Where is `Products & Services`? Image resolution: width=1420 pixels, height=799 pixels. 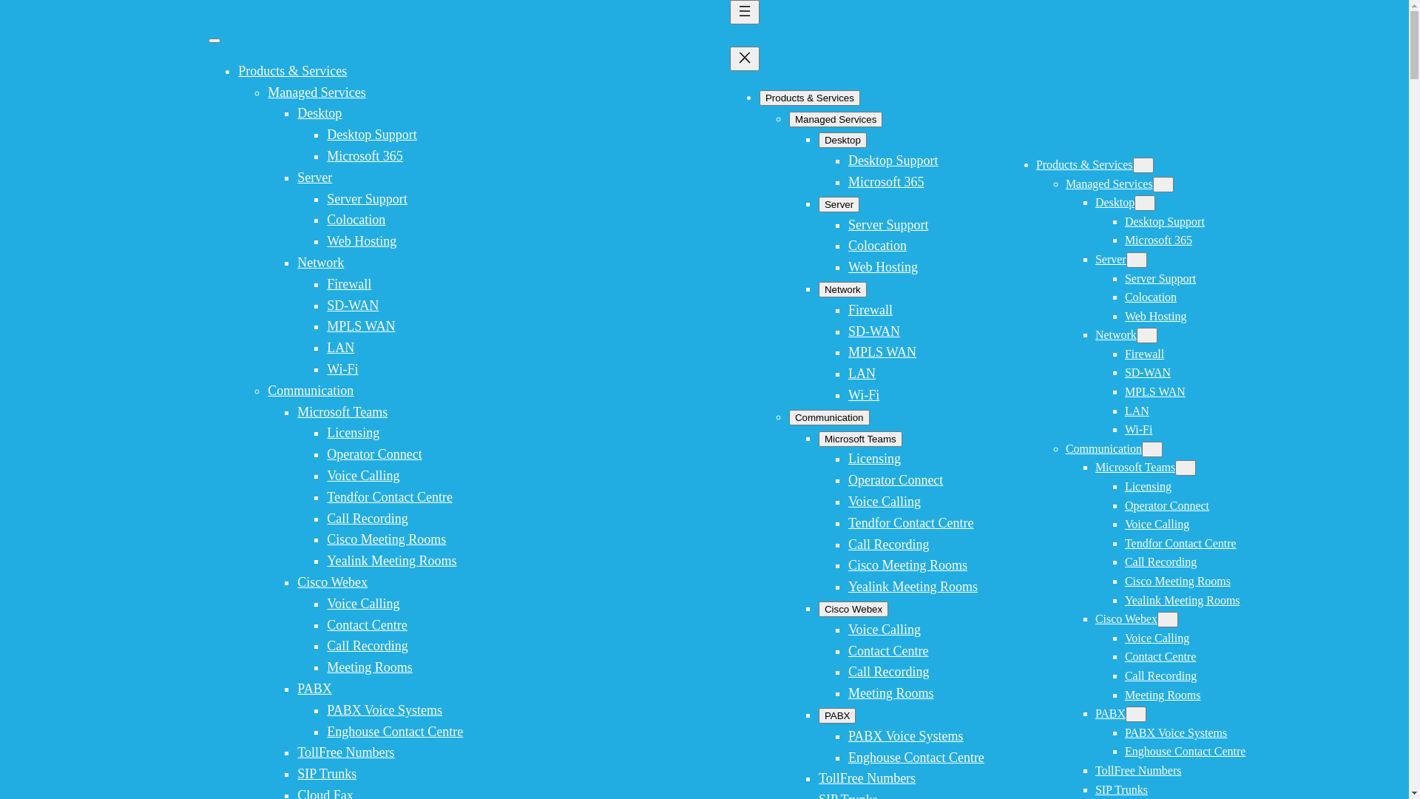
Products & Services is located at coordinates (293, 71).